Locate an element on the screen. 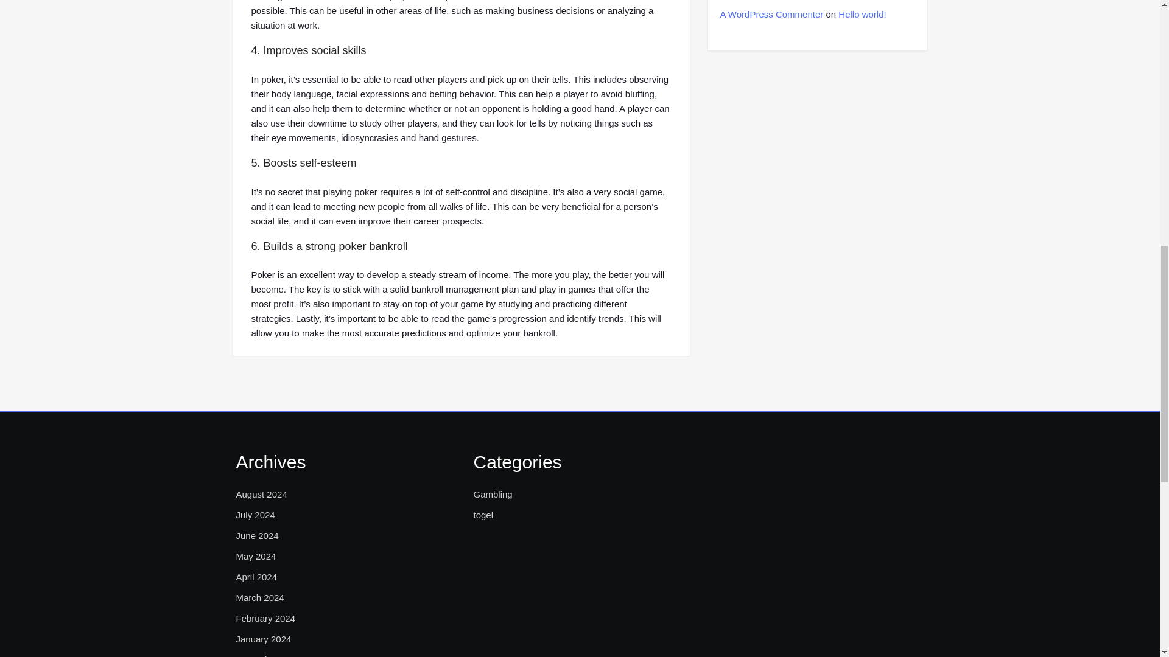 Image resolution: width=1169 pixels, height=657 pixels. April 2024 is located at coordinates (257, 577).